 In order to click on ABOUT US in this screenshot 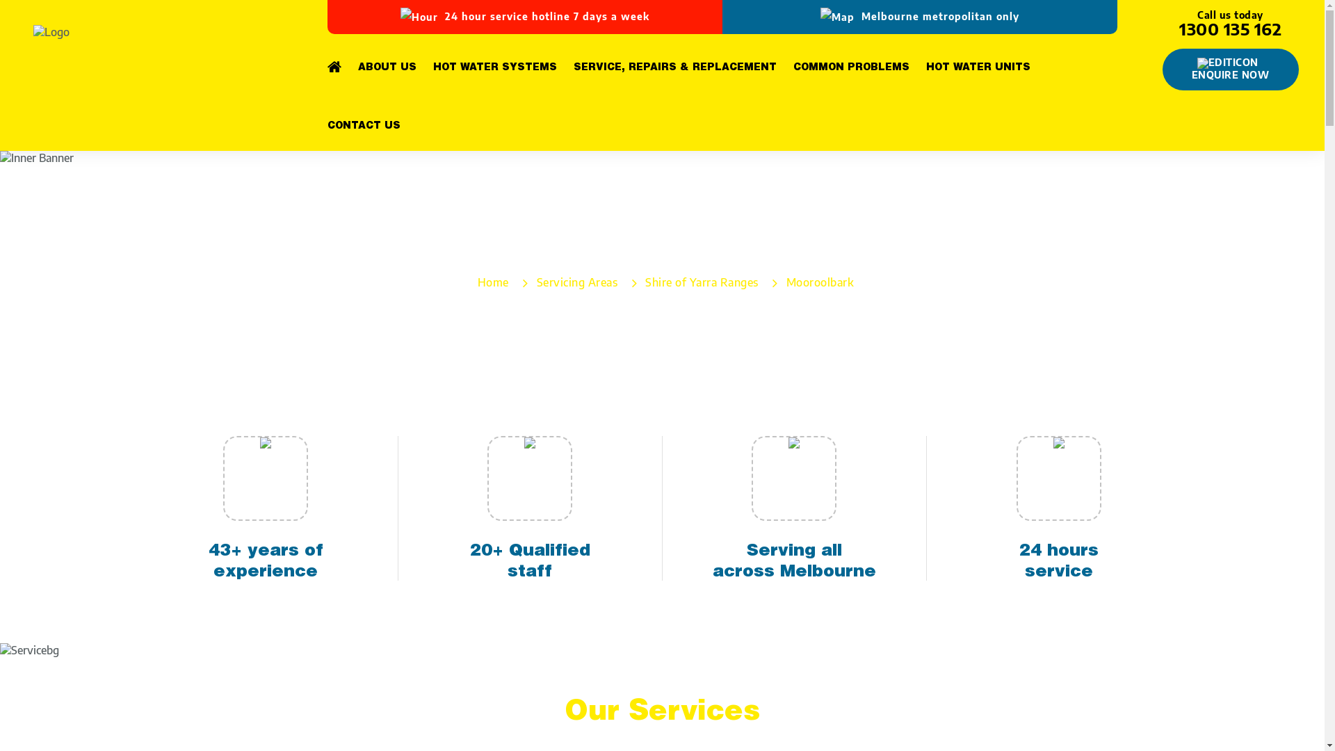, I will do `click(395, 65)`.